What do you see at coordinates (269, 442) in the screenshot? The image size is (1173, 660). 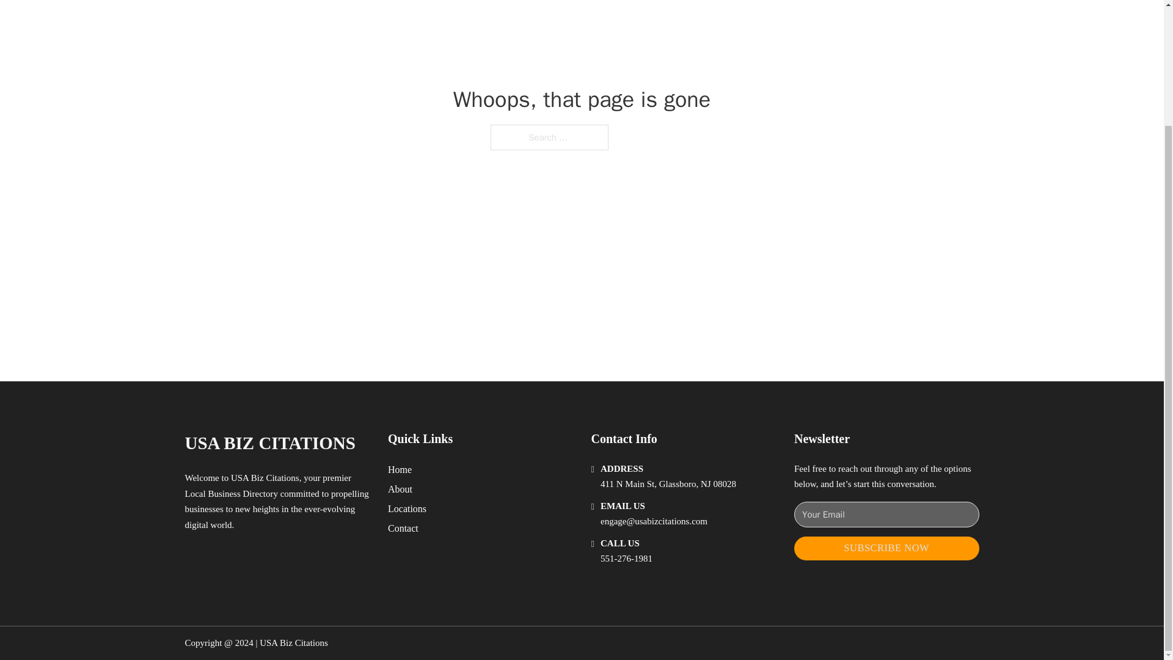 I see `USA BIZ CITATIONS` at bounding box center [269, 442].